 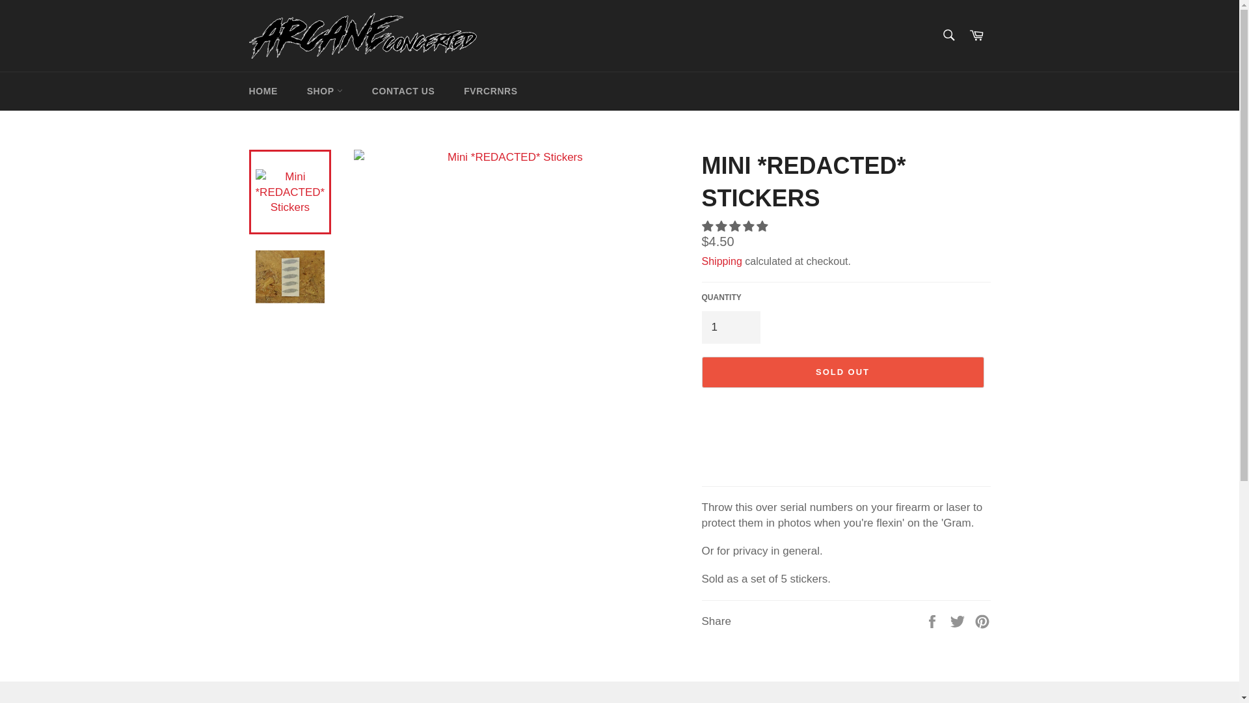 I want to click on Shipping, so click(x=721, y=262).